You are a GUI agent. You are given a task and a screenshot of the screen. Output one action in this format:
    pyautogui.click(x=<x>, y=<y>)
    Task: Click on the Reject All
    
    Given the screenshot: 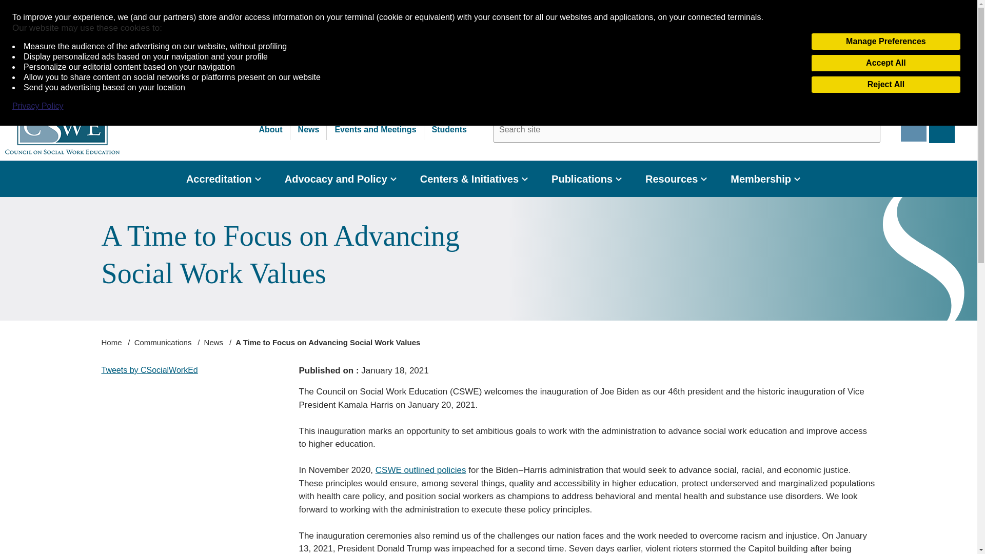 What is the action you would take?
    pyautogui.click(x=885, y=84)
    